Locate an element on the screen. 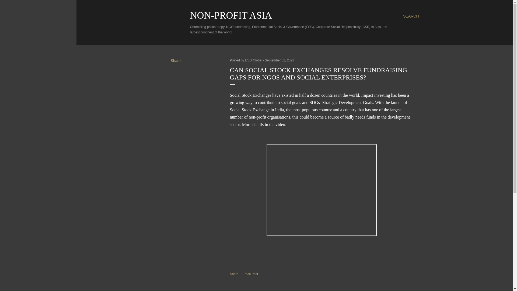 This screenshot has width=517, height=291. Share is located at coordinates (234, 274).